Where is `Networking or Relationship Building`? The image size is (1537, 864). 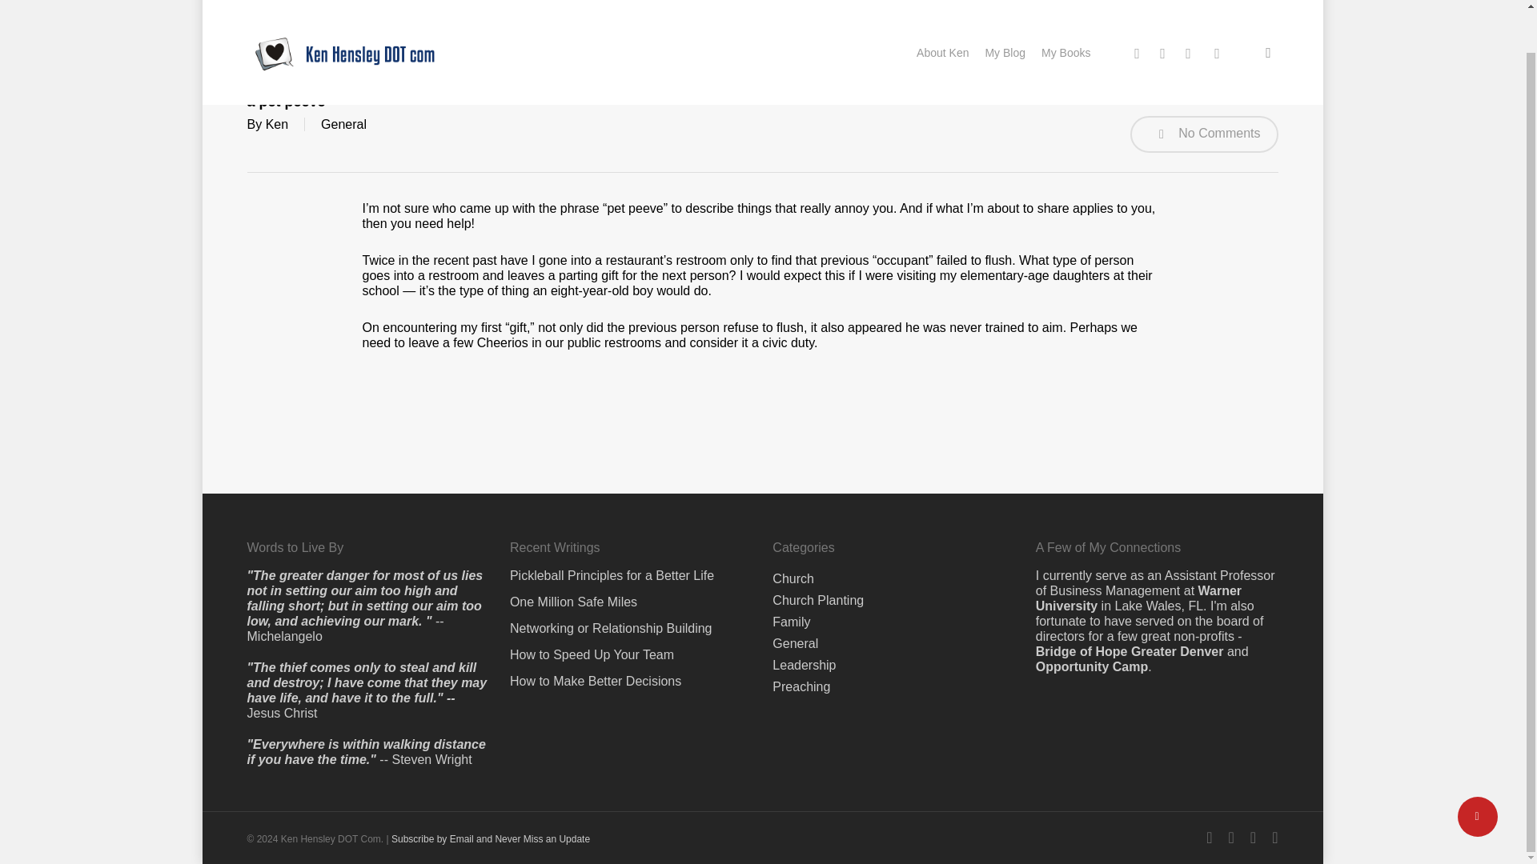 Networking or Relationship Building is located at coordinates (631, 584).